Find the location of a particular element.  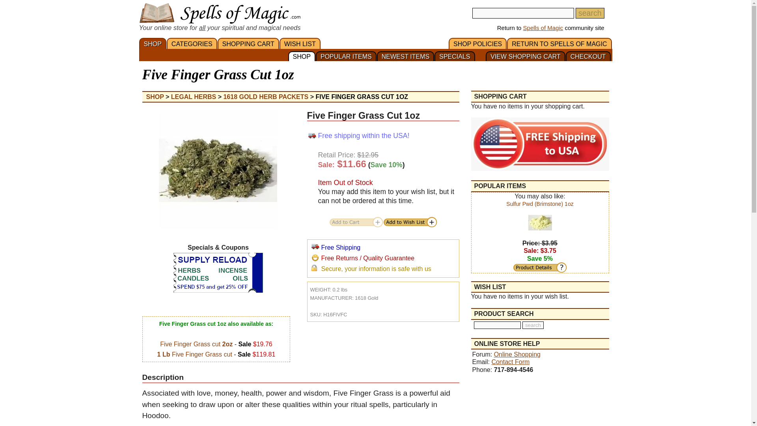

search is located at coordinates (590, 13).